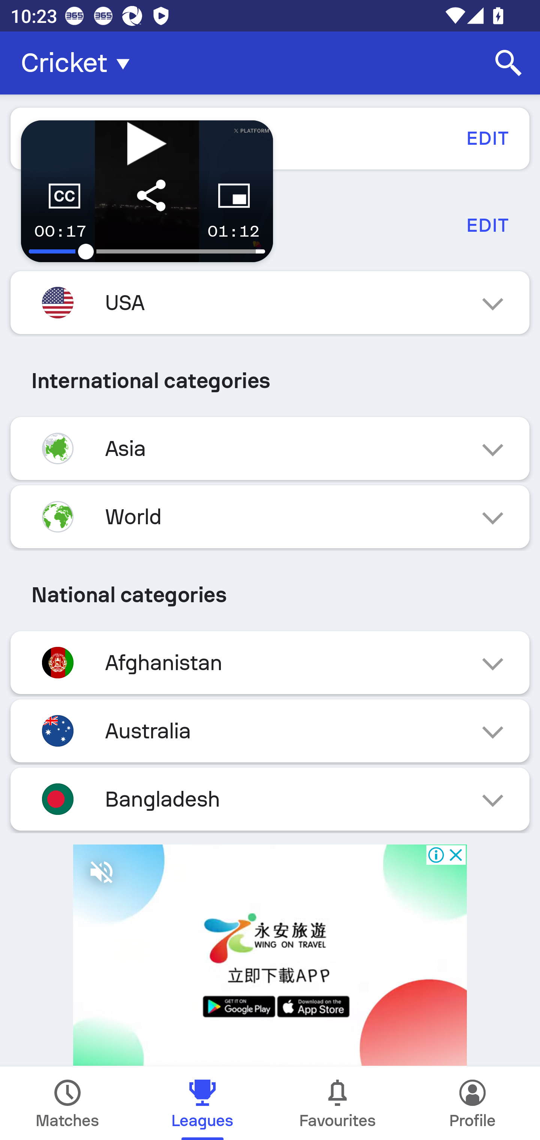 This screenshot has width=540, height=1140. What do you see at coordinates (487, 225) in the screenshot?
I see `EDIT` at bounding box center [487, 225].